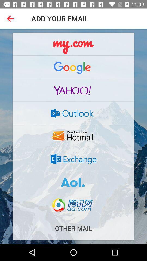 This screenshot has width=147, height=261. I want to click on open outlook, so click(73, 113).